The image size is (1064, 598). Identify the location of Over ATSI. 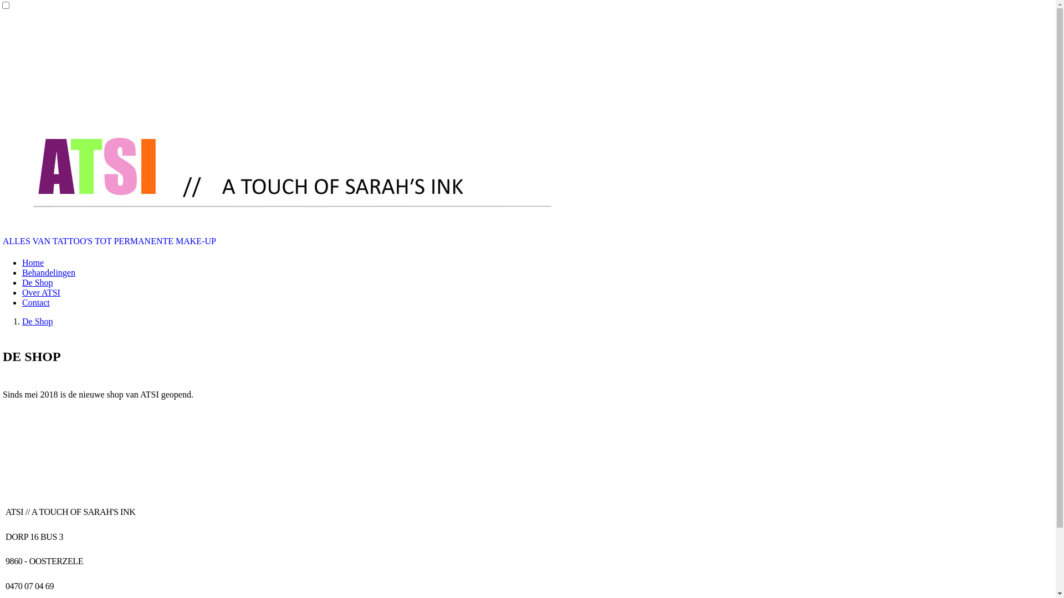
(41, 292).